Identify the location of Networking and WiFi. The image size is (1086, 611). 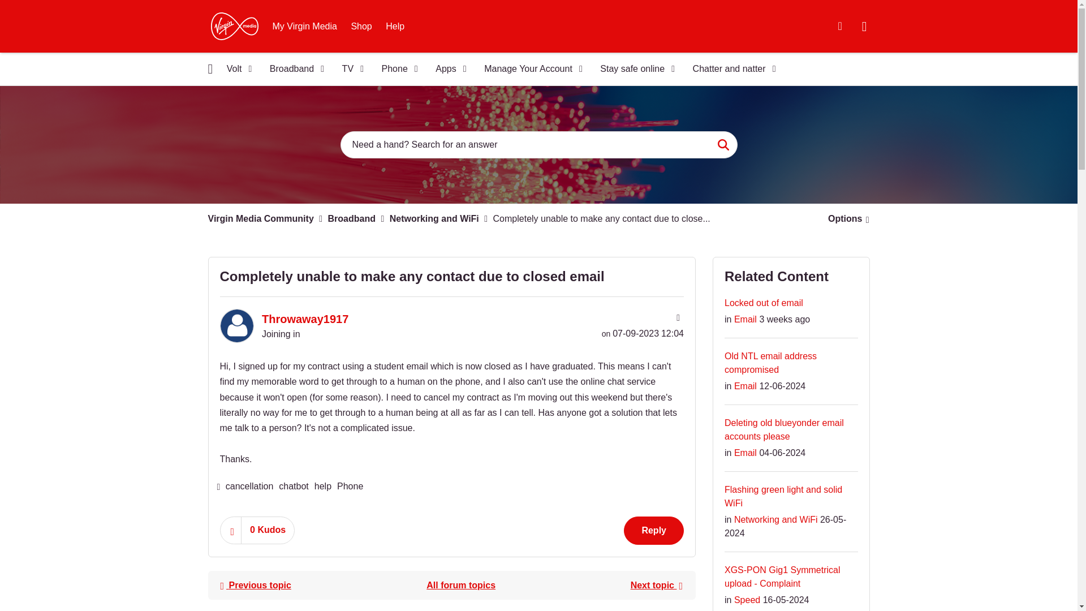
(460, 585).